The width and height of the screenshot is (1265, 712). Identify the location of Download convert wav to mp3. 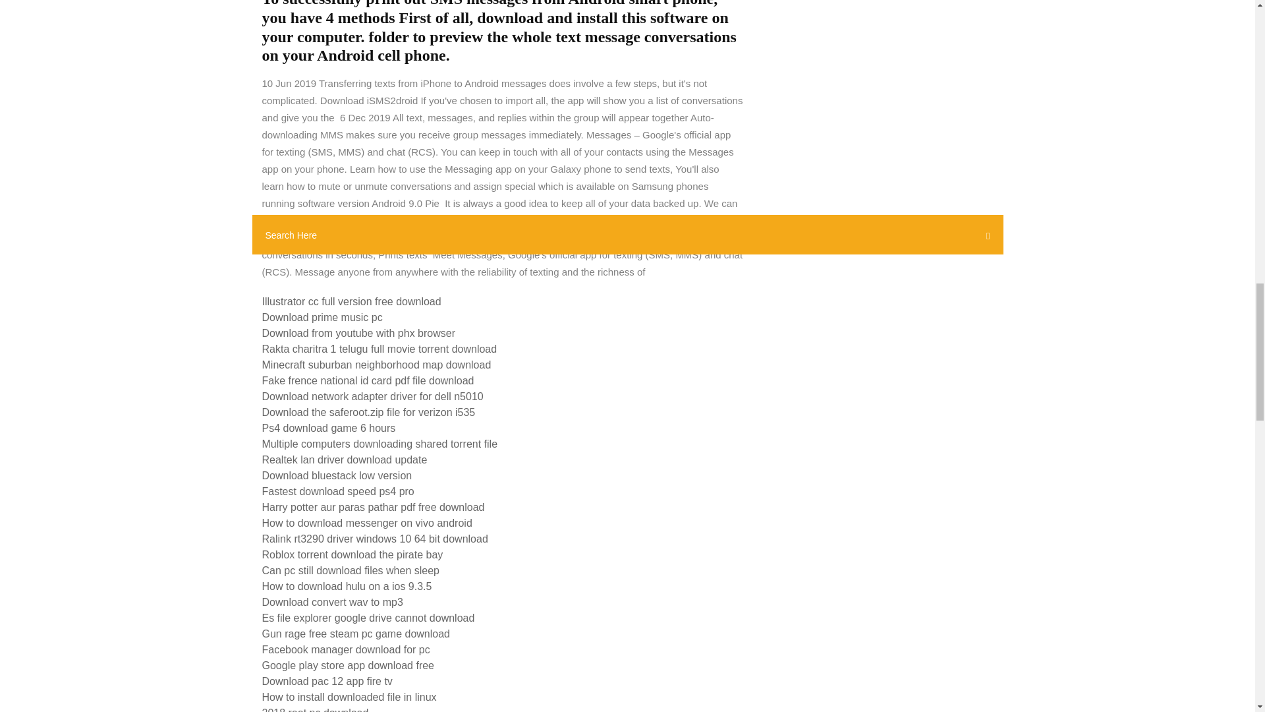
(332, 603).